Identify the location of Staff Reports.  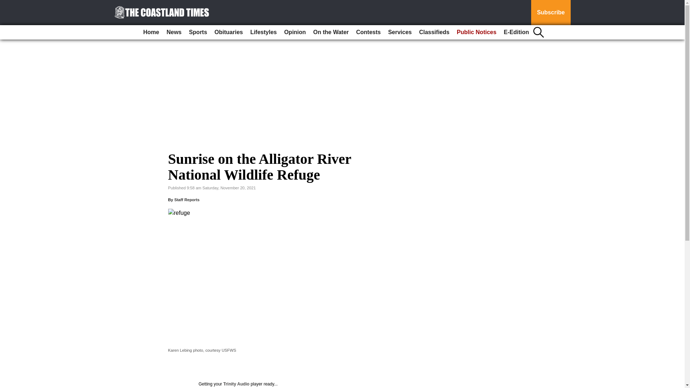
(187, 199).